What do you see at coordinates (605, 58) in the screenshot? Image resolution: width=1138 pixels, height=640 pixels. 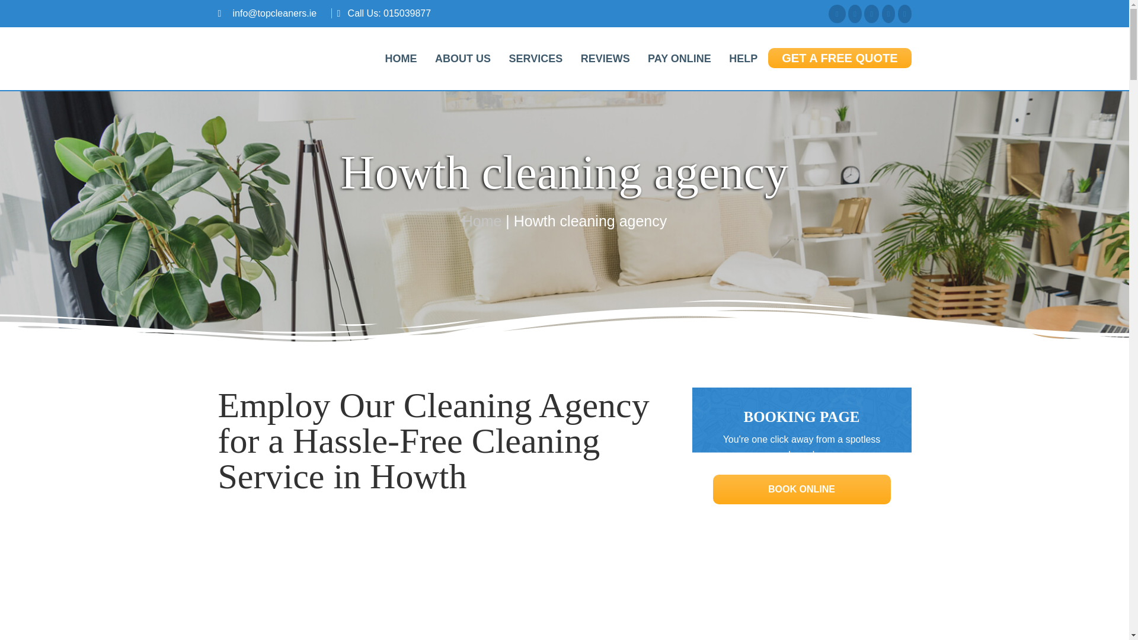 I see `REVIEWS` at bounding box center [605, 58].